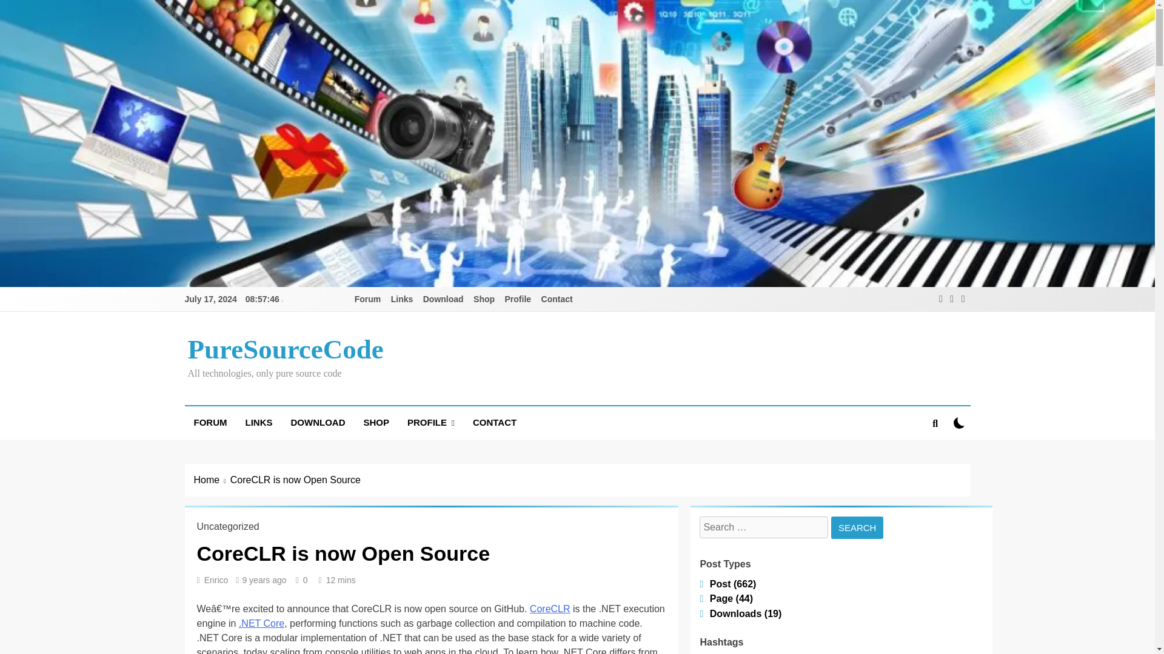 The height and width of the screenshot is (654, 1164). What do you see at coordinates (857, 527) in the screenshot?
I see `Search` at bounding box center [857, 527].